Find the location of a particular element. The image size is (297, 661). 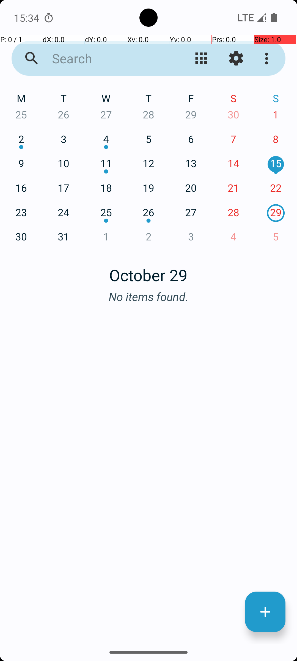

October 29 is located at coordinates (148, 272).